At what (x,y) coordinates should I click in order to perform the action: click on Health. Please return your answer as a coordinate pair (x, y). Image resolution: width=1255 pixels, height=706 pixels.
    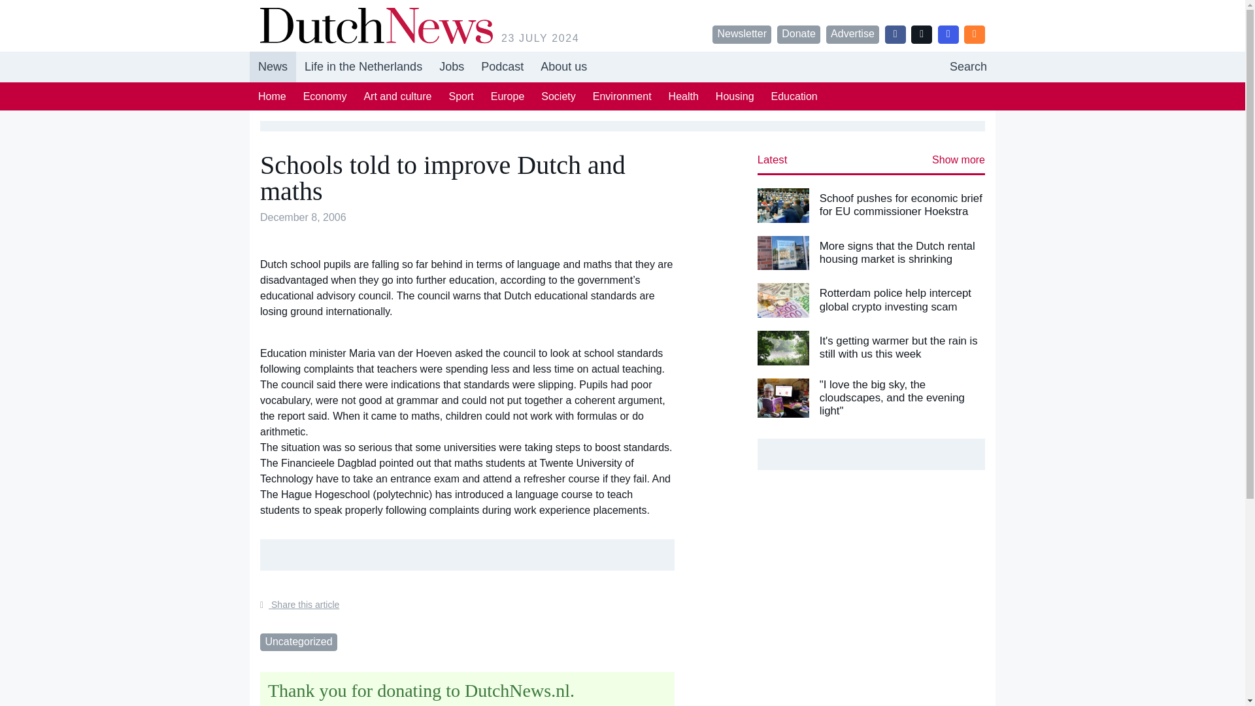
    Looking at the image, I should click on (684, 96).